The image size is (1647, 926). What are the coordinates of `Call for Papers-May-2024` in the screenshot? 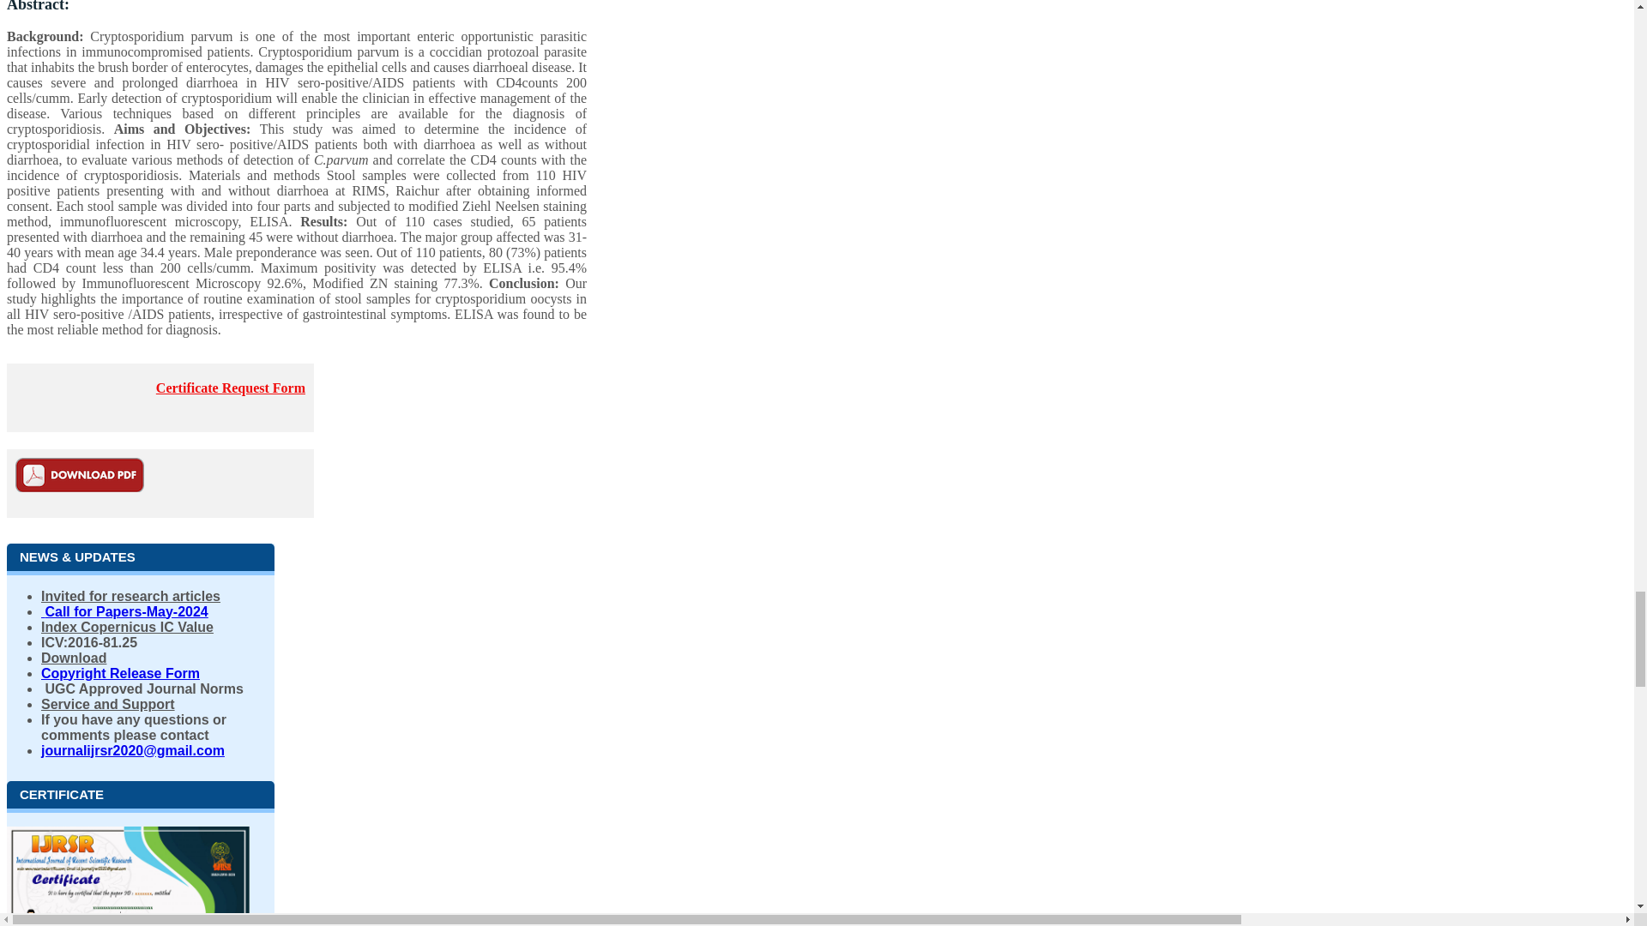 It's located at (125, 610).